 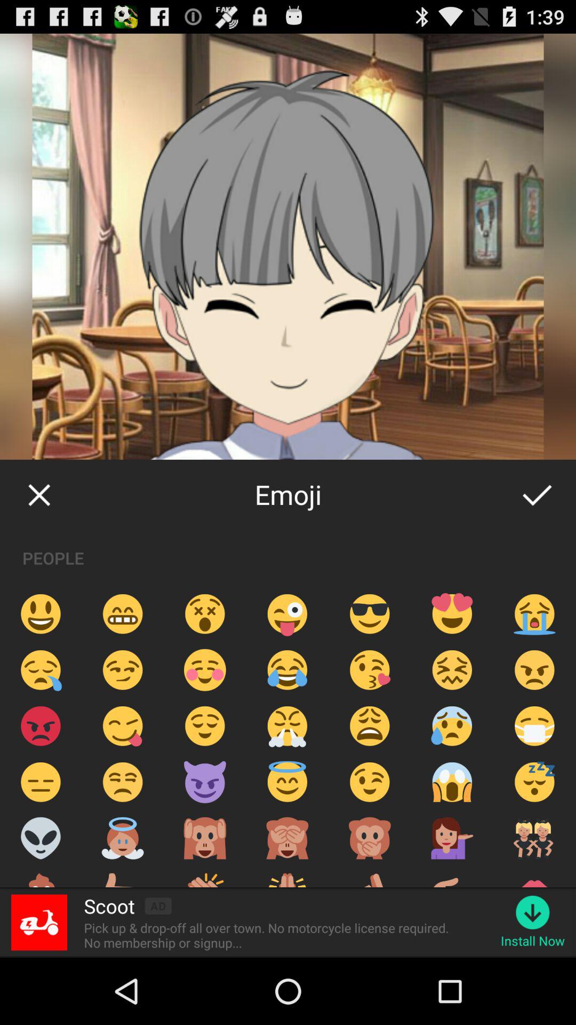 I want to click on launch icon above people, so click(x=537, y=494).